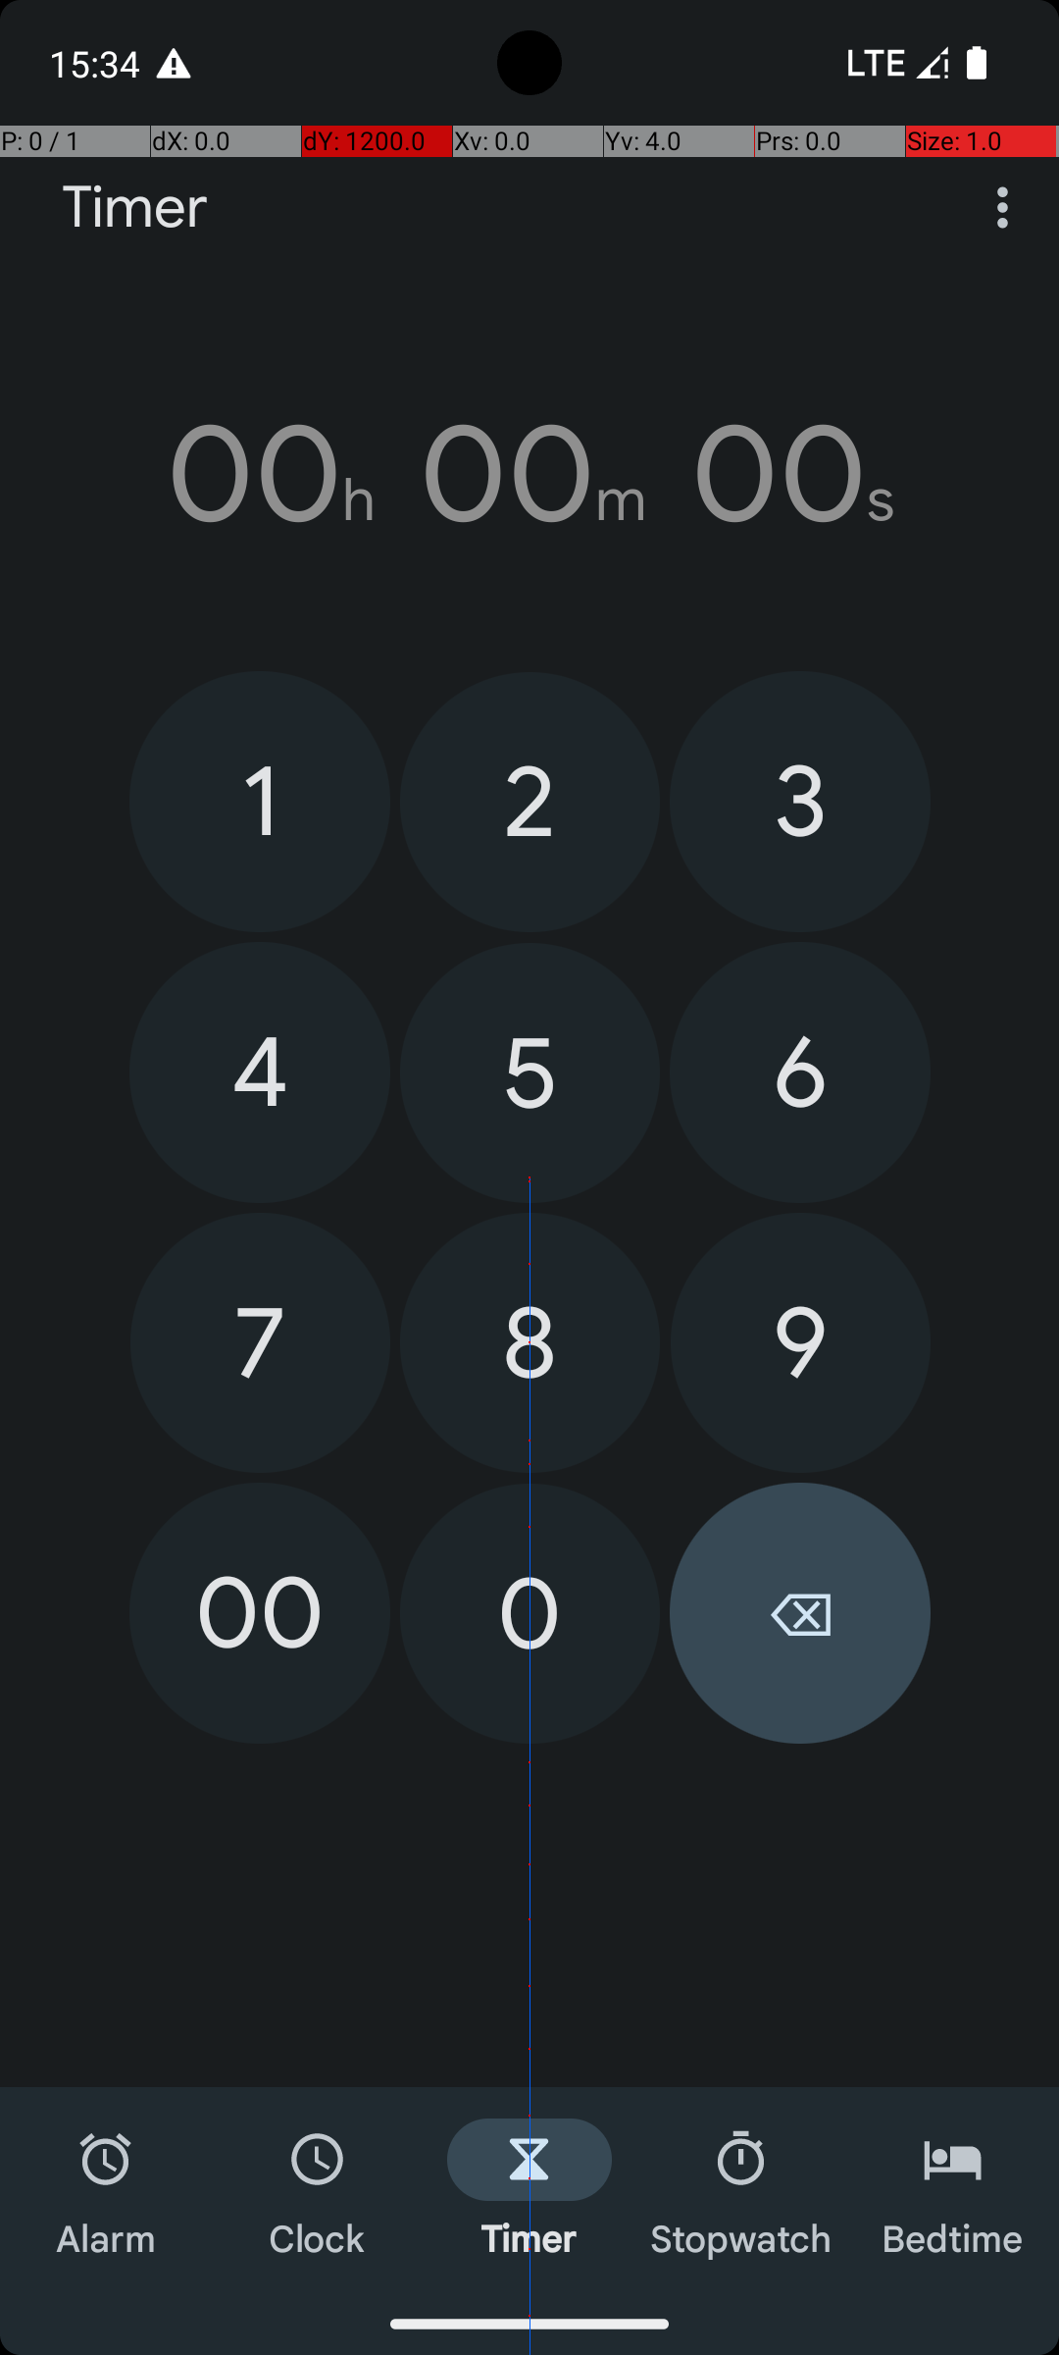 This screenshot has width=1059, height=2355. I want to click on 6, so click(800, 1073).